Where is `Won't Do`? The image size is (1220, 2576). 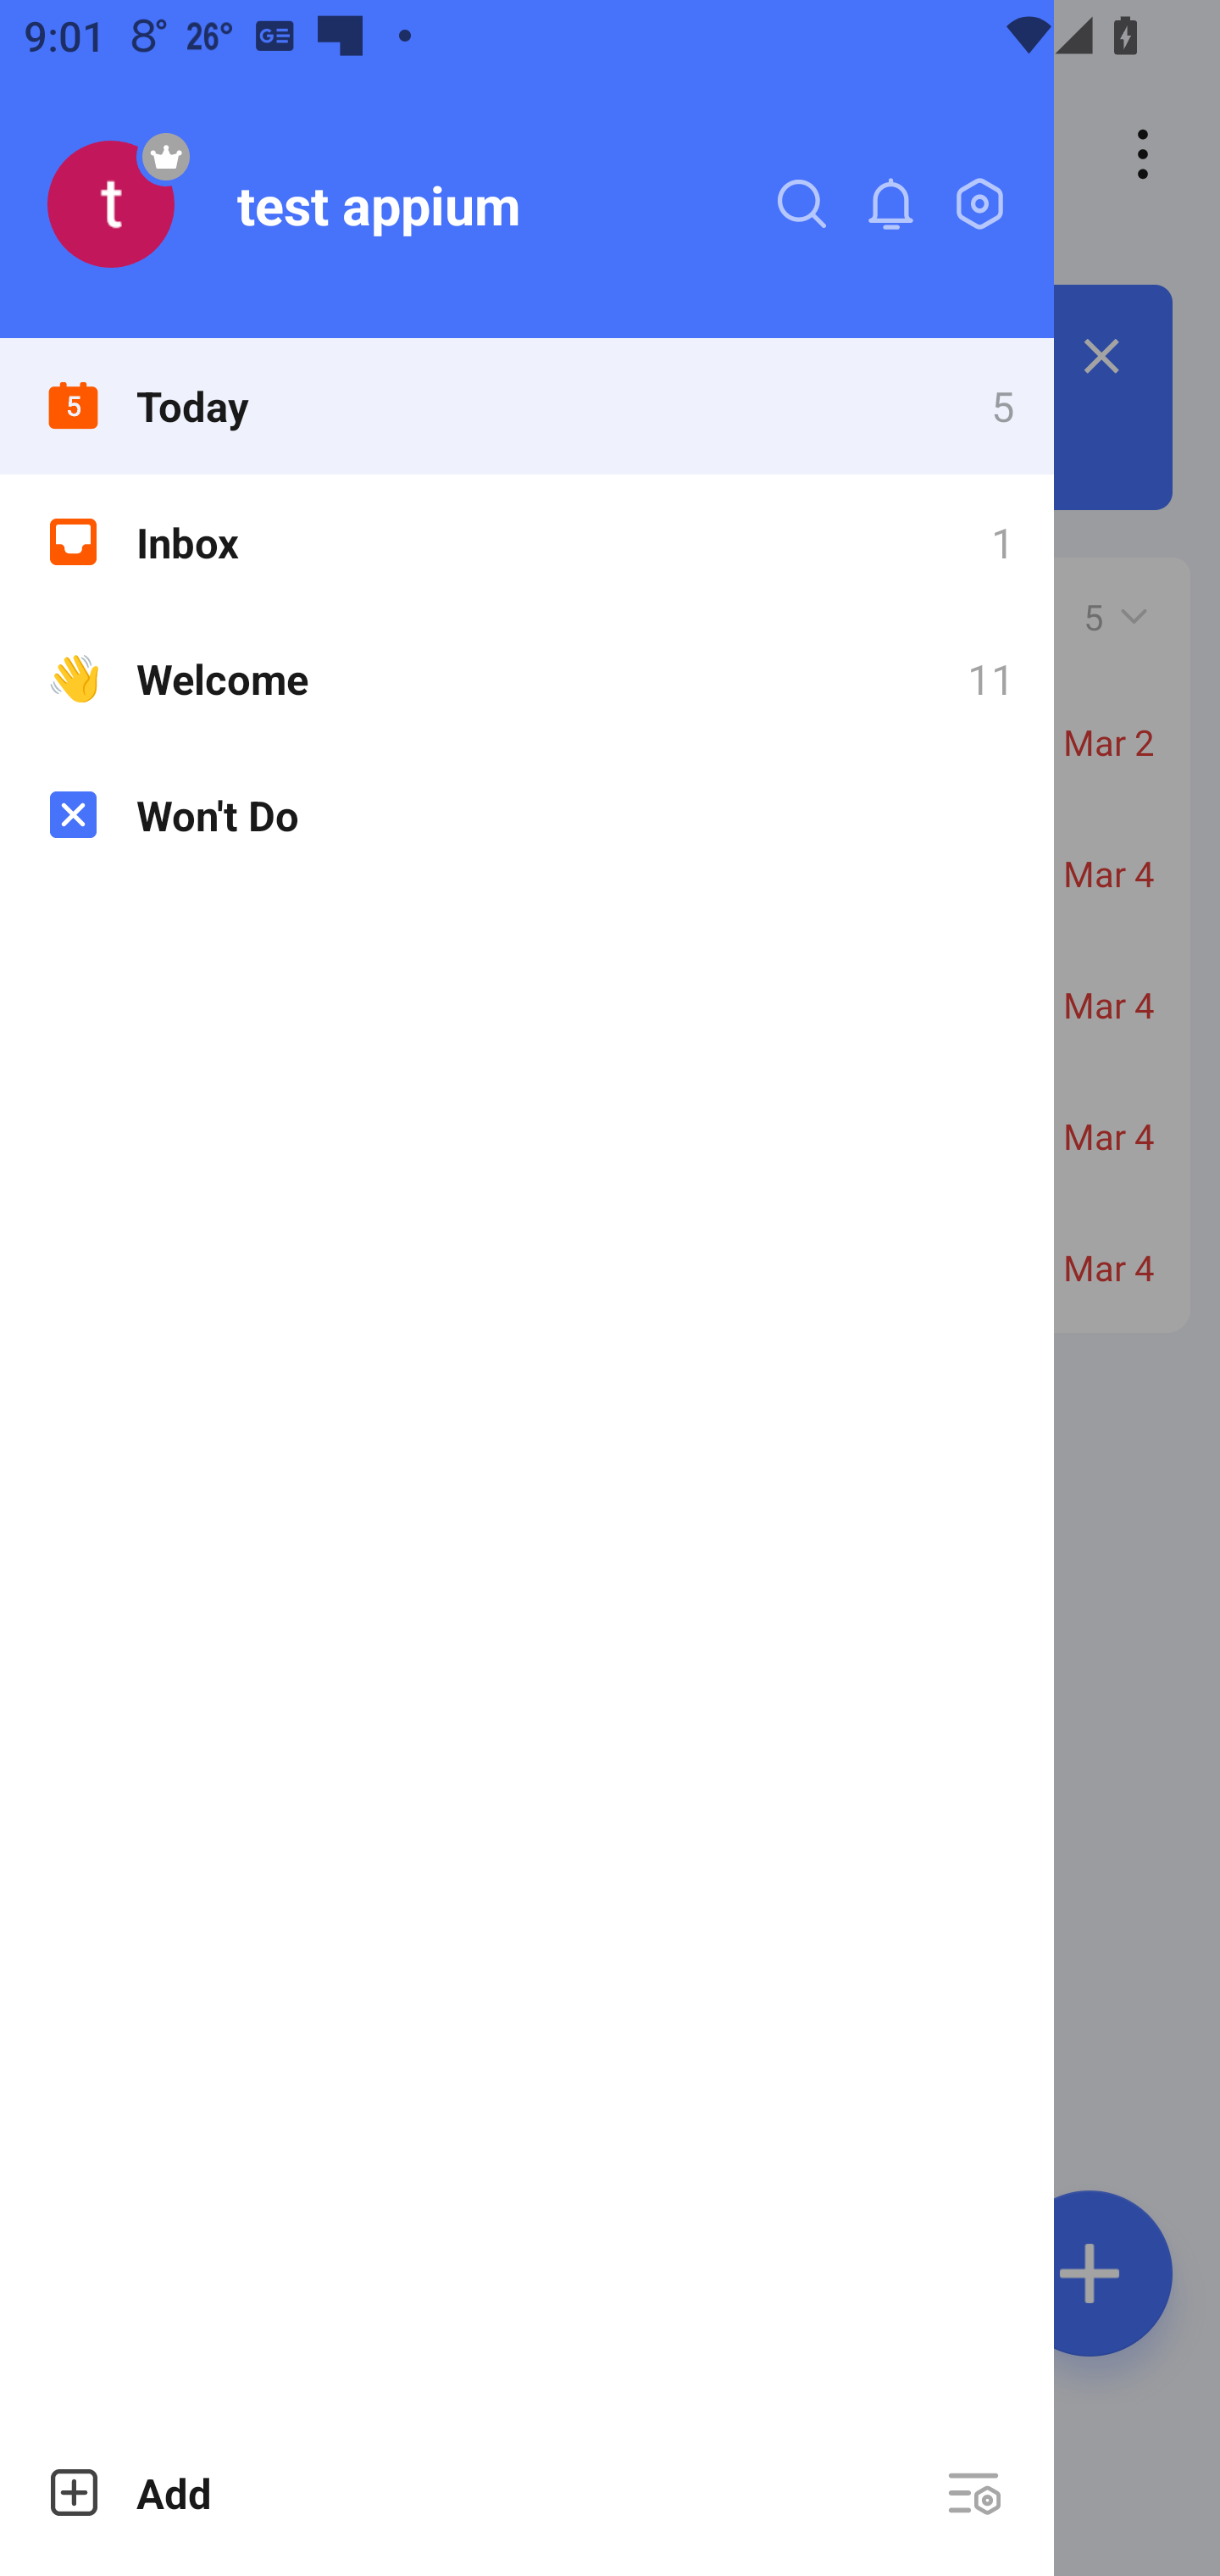
Won't Do is located at coordinates (527, 815).